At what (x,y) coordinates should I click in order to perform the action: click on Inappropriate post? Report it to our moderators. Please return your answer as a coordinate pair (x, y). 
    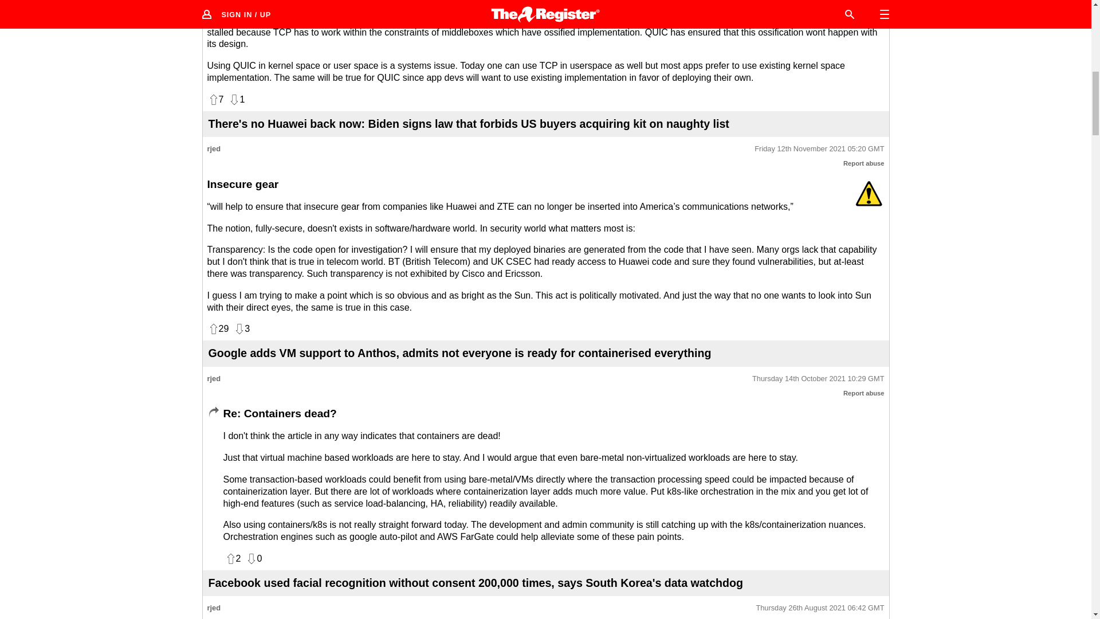
    Looking at the image, I should click on (864, 163).